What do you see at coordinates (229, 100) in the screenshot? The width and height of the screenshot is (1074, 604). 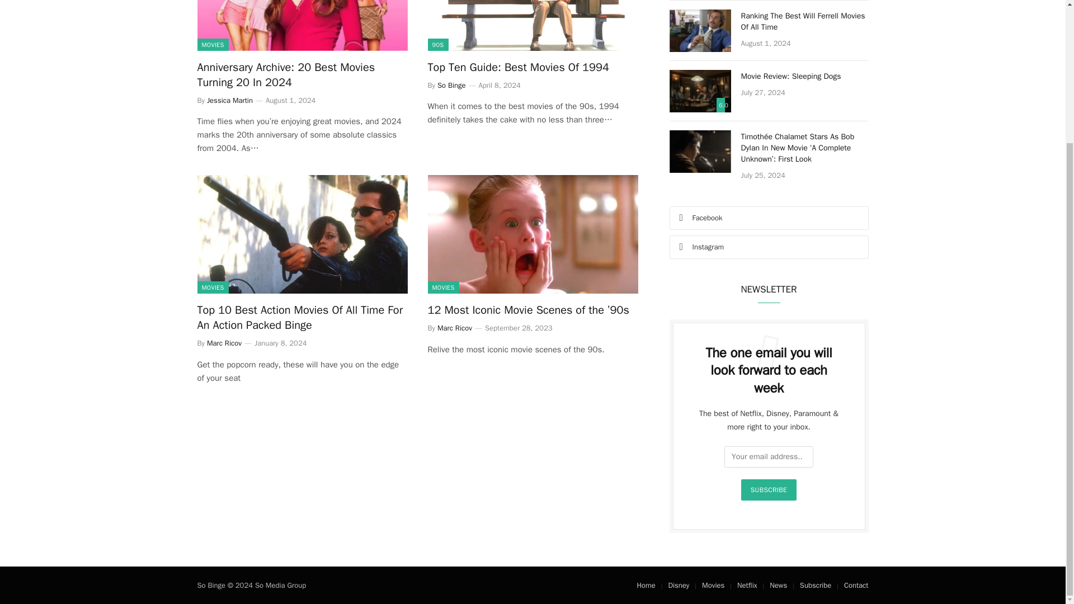 I see `Posts by Jessica Martin` at bounding box center [229, 100].